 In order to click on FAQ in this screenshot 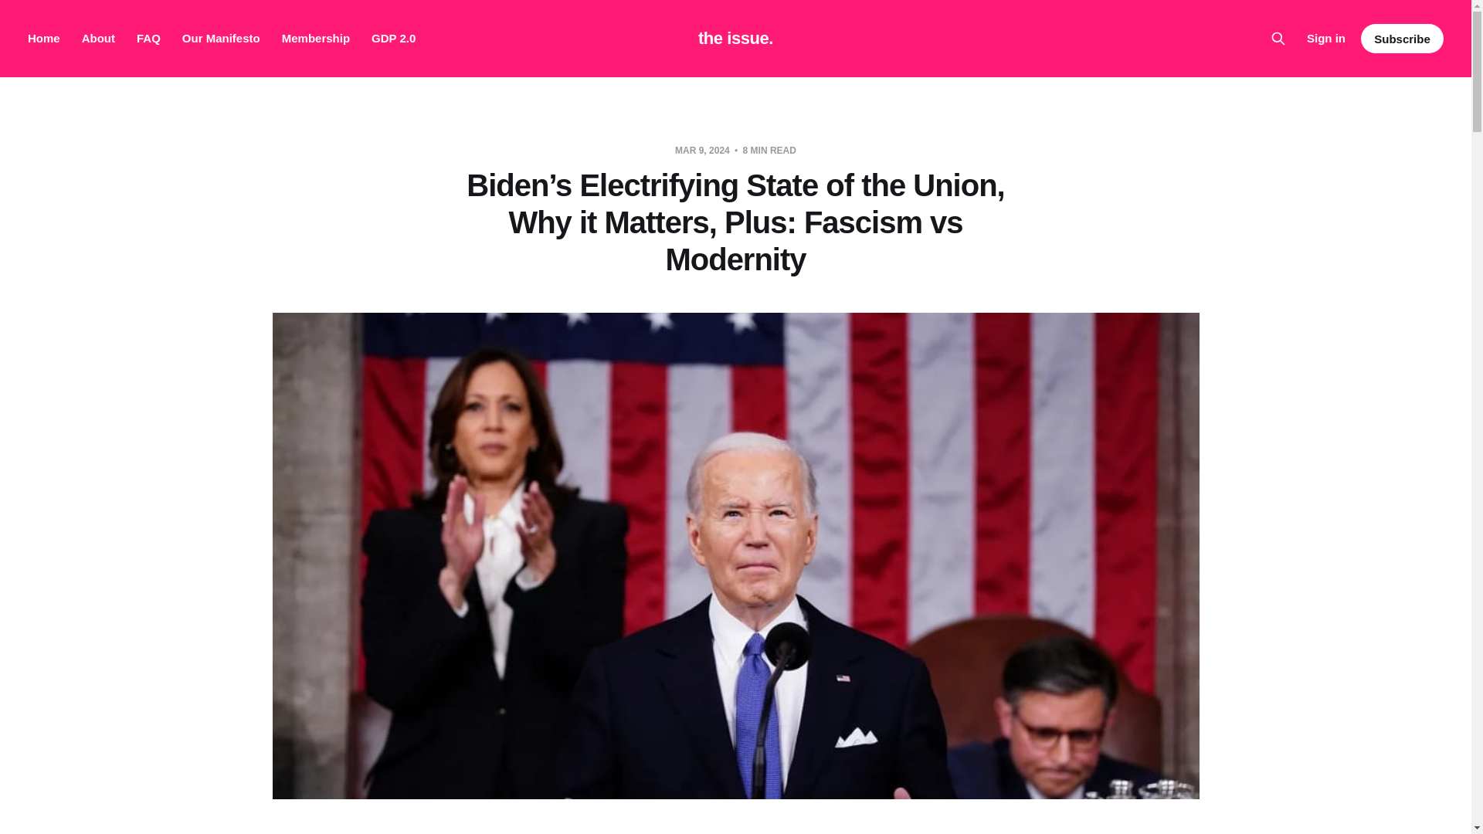, I will do `click(148, 39)`.